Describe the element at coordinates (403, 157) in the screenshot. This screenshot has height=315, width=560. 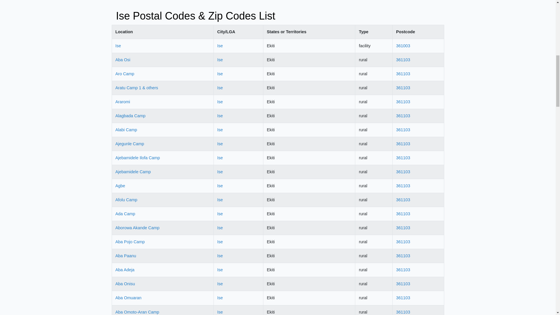
I see `361103` at that location.